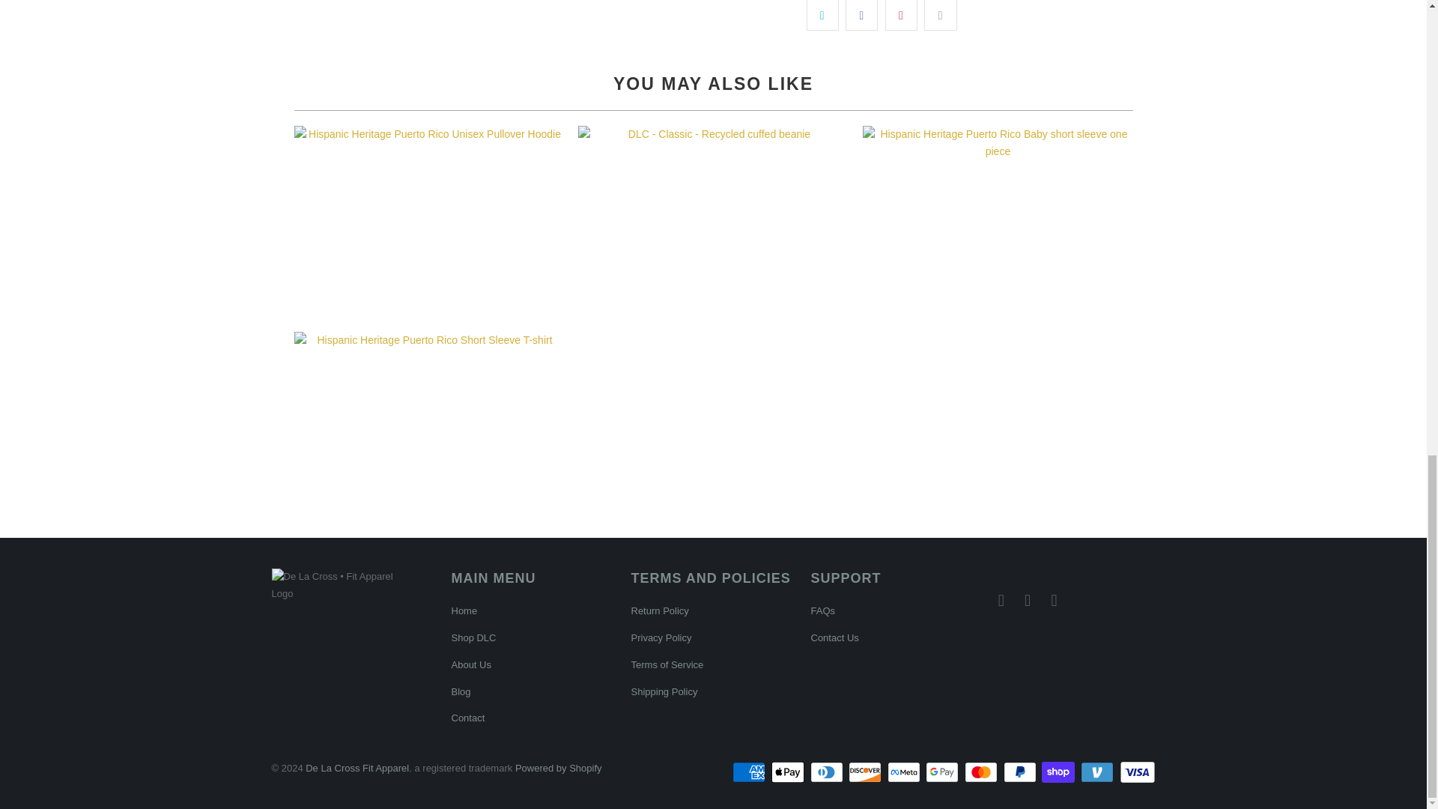 Image resolution: width=1438 pixels, height=809 pixels. What do you see at coordinates (1001, 601) in the screenshot?
I see `Email De La Cross Fit Apparel` at bounding box center [1001, 601].